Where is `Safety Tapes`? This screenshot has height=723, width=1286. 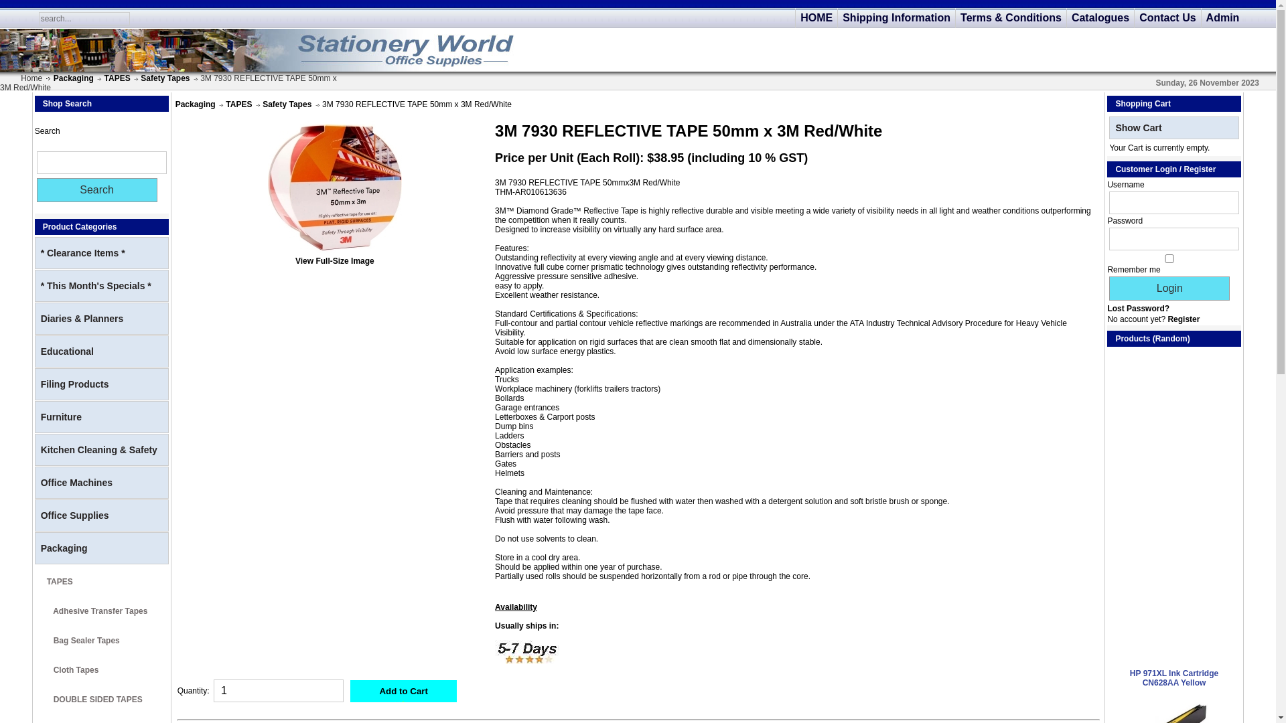 Safety Tapes is located at coordinates (287, 104).